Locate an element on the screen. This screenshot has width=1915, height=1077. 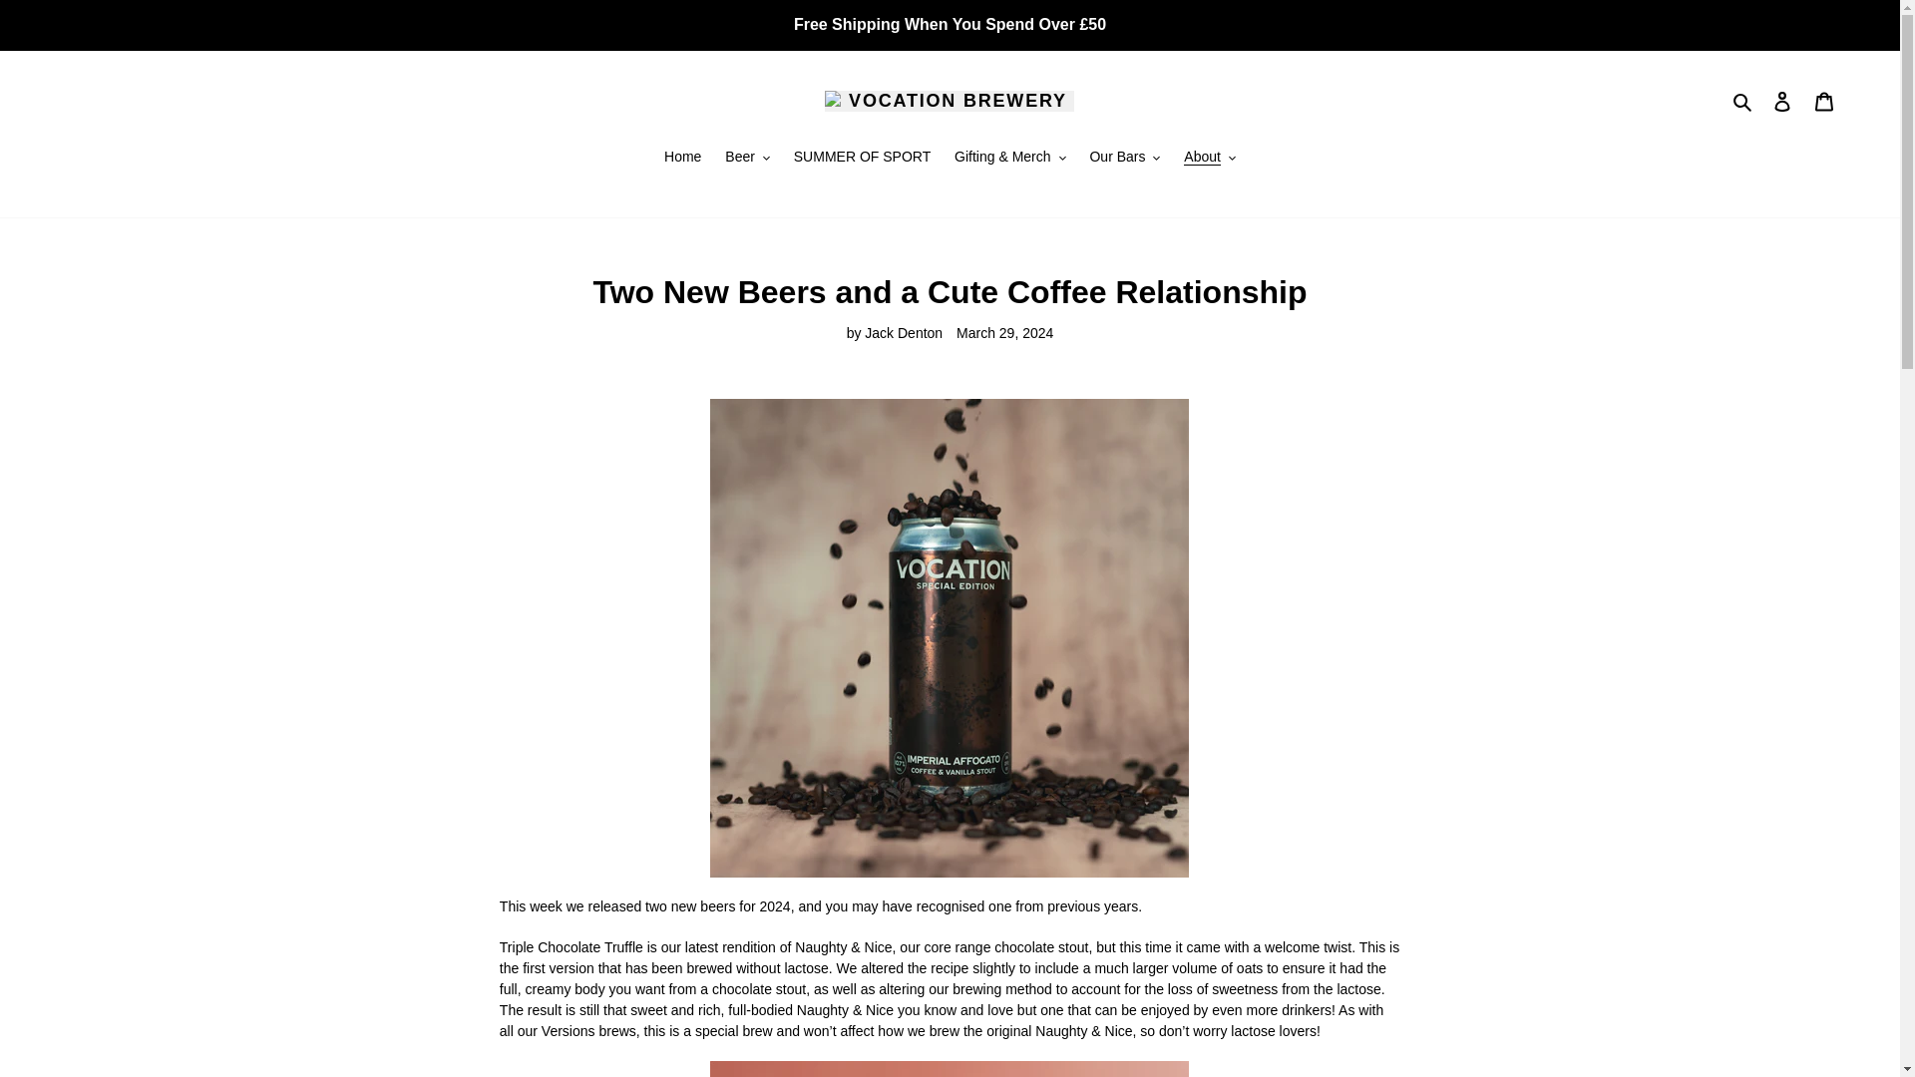
Search is located at coordinates (1743, 101).